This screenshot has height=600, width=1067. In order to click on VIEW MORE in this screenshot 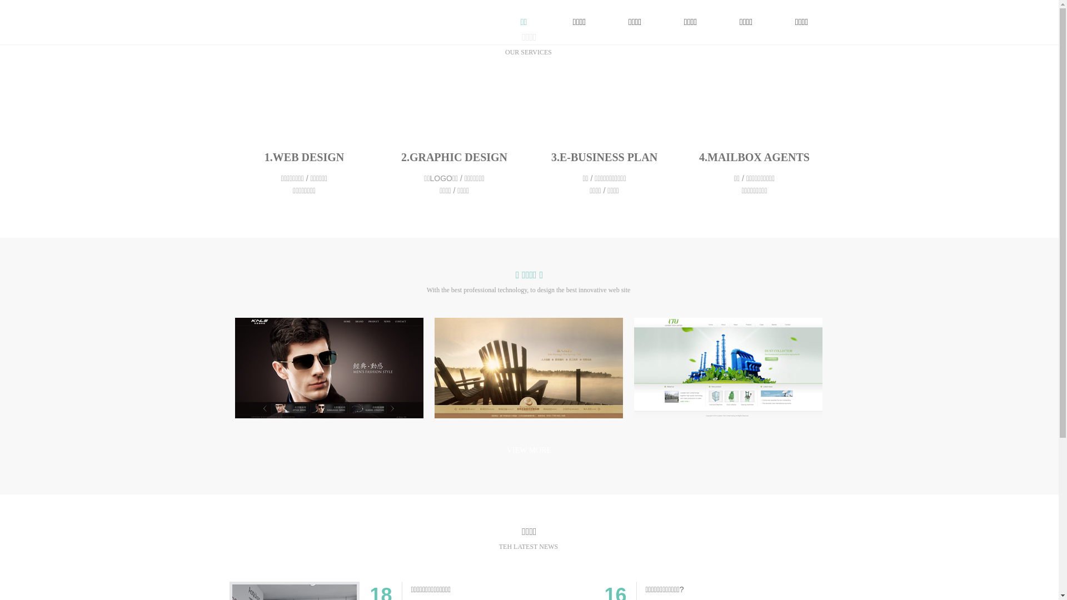, I will do `click(529, 450)`.